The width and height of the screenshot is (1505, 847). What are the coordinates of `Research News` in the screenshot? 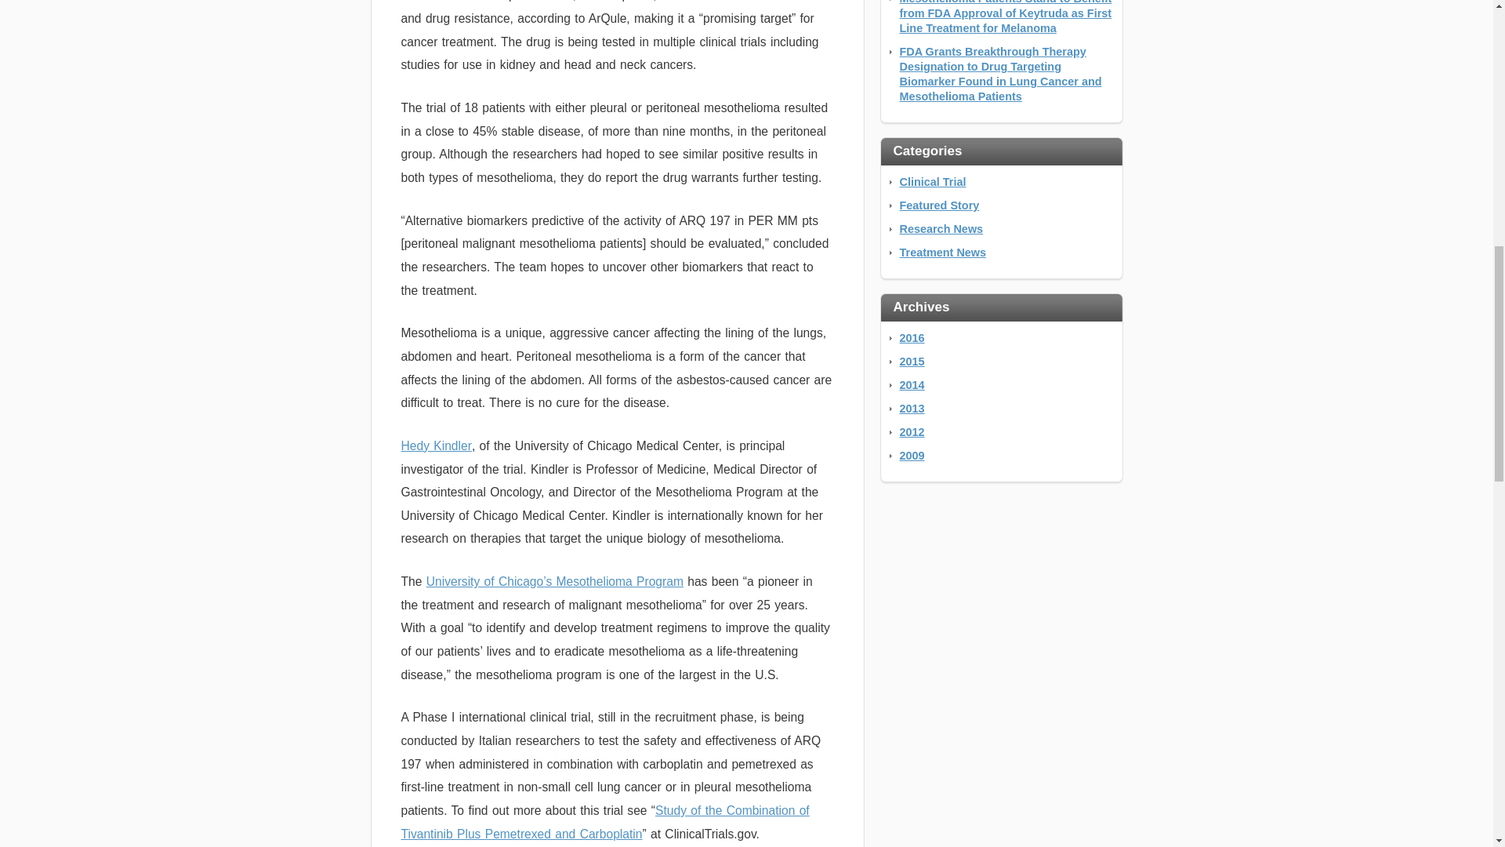 It's located at (942, 229).